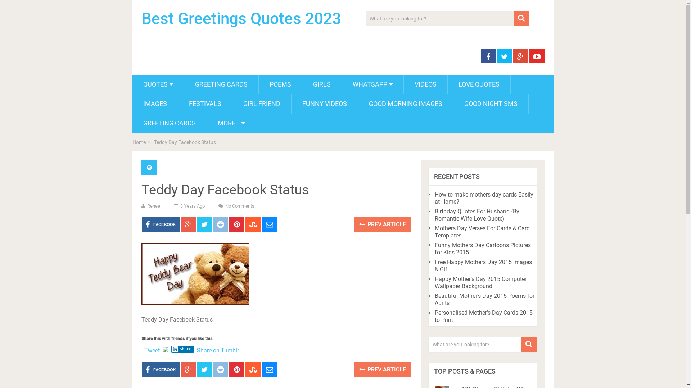 Image resolution: width=691 pixels, height=388 pixels. What do you see at coordinates (483, 249) in the screenshot?
I see `Funny Mothers Day Cartoons Pictures for Kids 2015` at bounding box center [483, 249].